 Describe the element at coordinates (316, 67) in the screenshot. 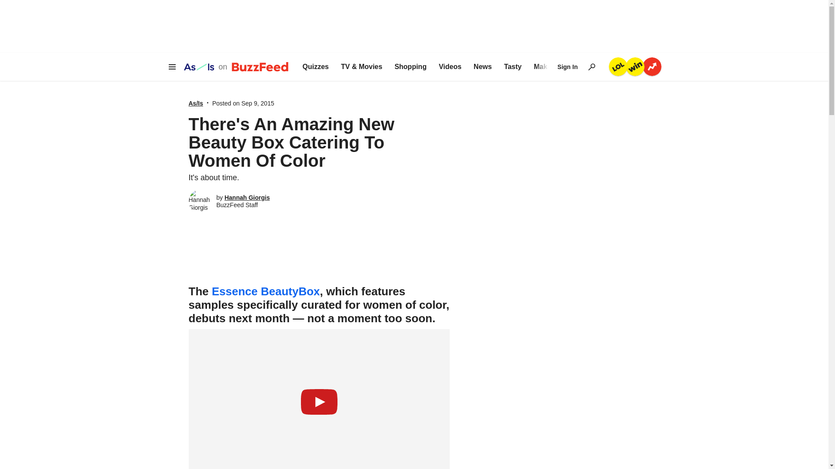

I see `Quizzes` at that location.